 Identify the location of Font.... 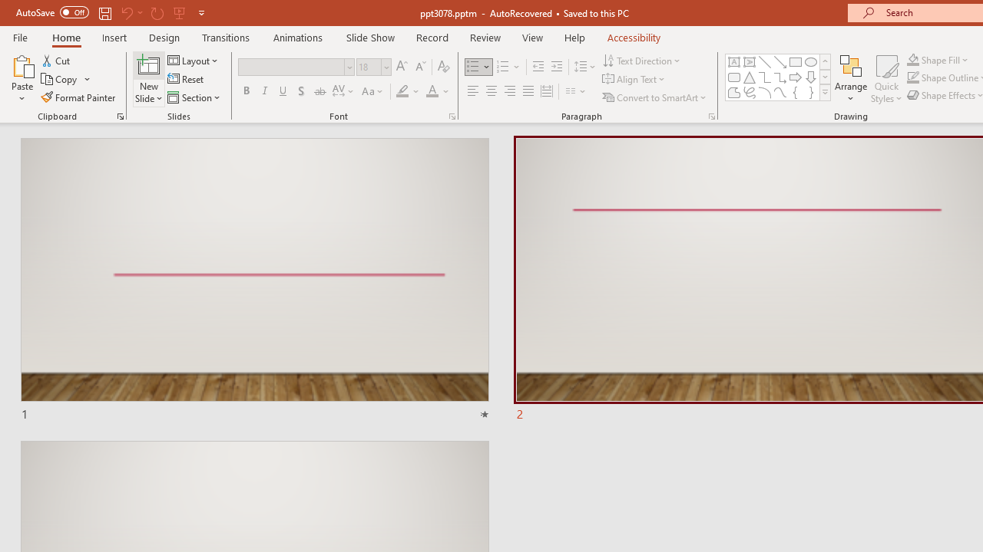
(452, 117).